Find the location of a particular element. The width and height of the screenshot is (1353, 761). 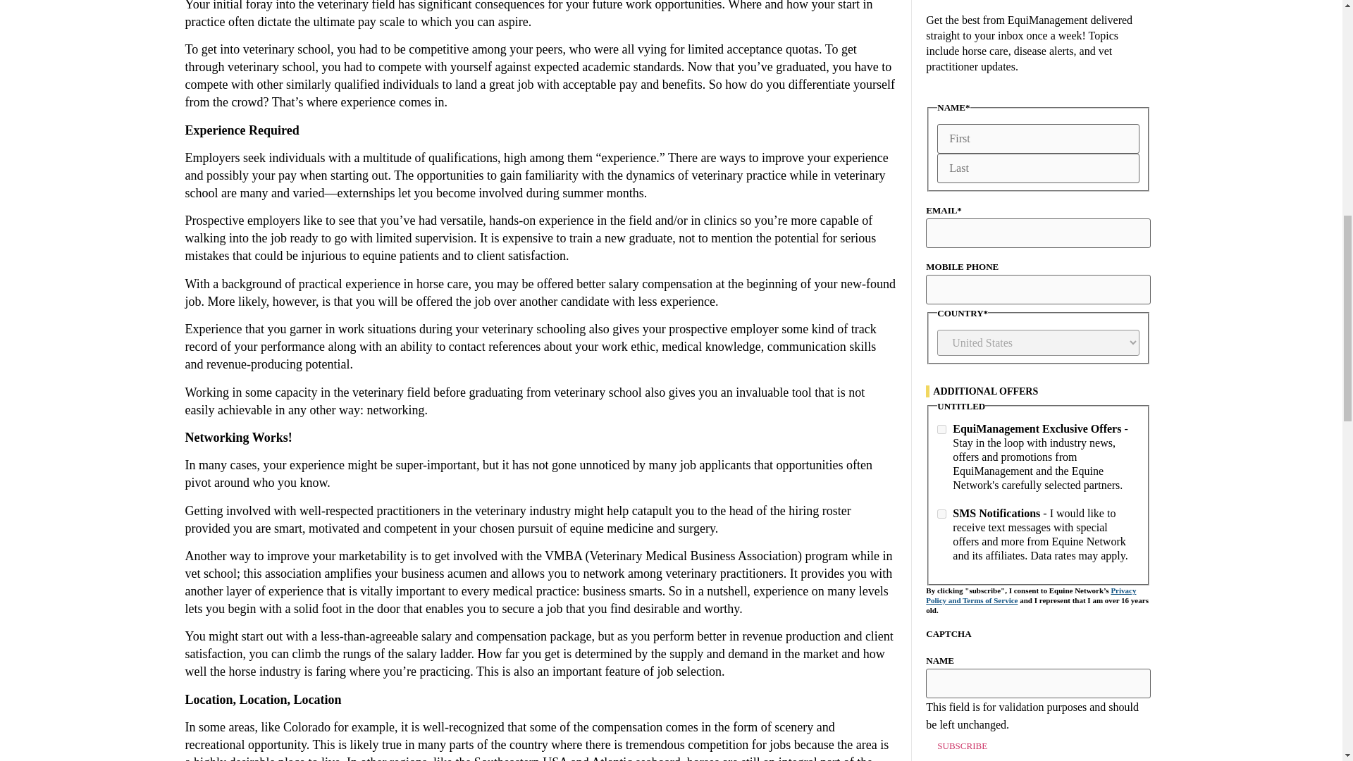

SMS Notifications is located at coordinates (941, 513).